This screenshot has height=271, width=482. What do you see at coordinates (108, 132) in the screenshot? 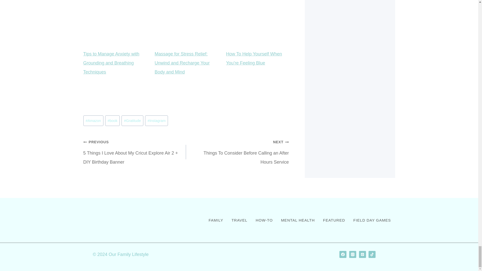
I see `book` at bounding box center [108, 132].